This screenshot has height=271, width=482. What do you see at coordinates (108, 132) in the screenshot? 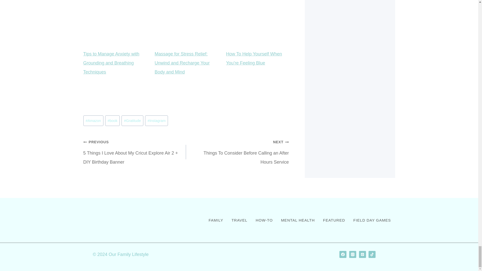
I see `book` at bounding box center [108, 132].